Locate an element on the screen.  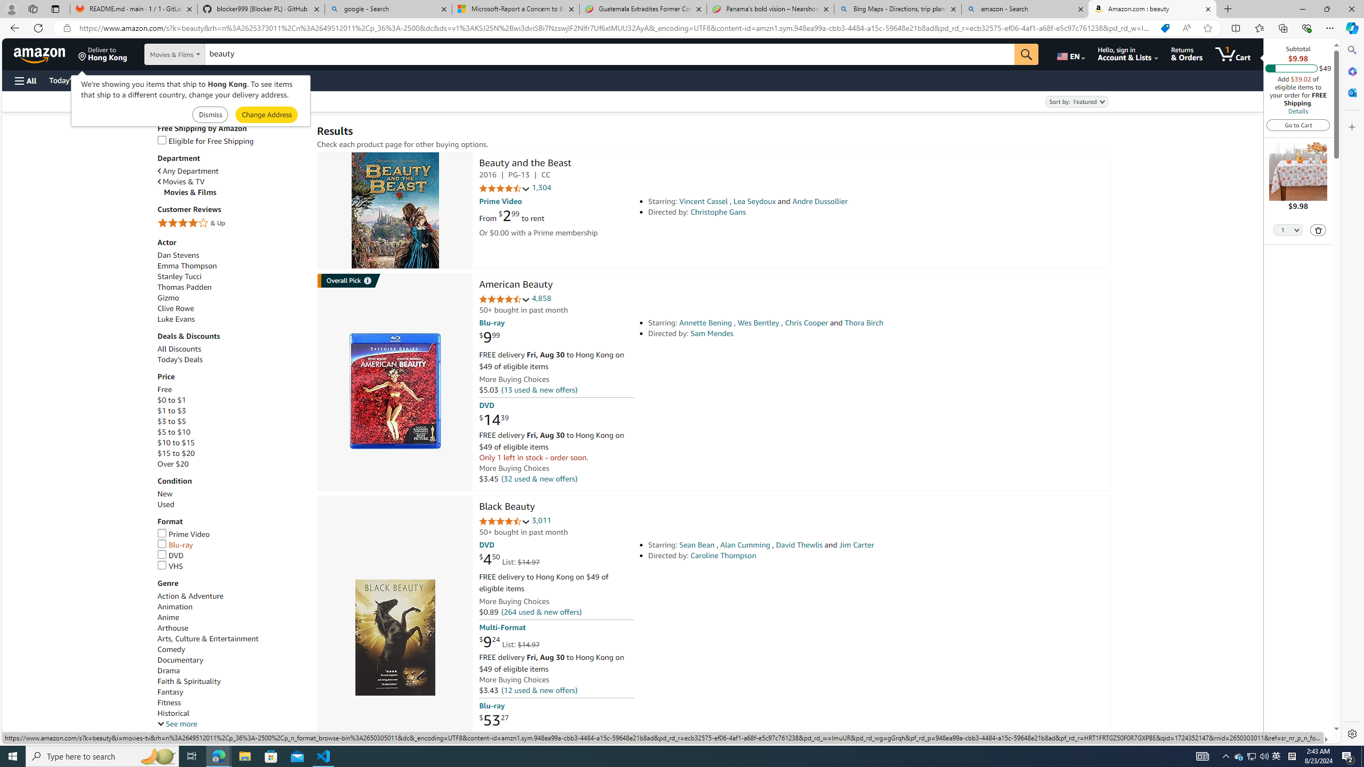
4 Stars & Up& Up is located at coordinates (232, 224).